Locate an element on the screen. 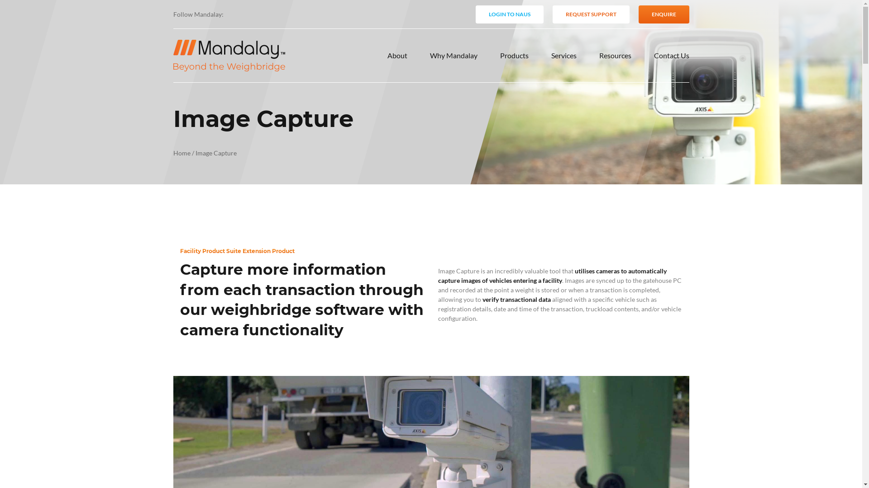 This screenshot has width=869, height=488. Resources is located at coordinates (616, 55).